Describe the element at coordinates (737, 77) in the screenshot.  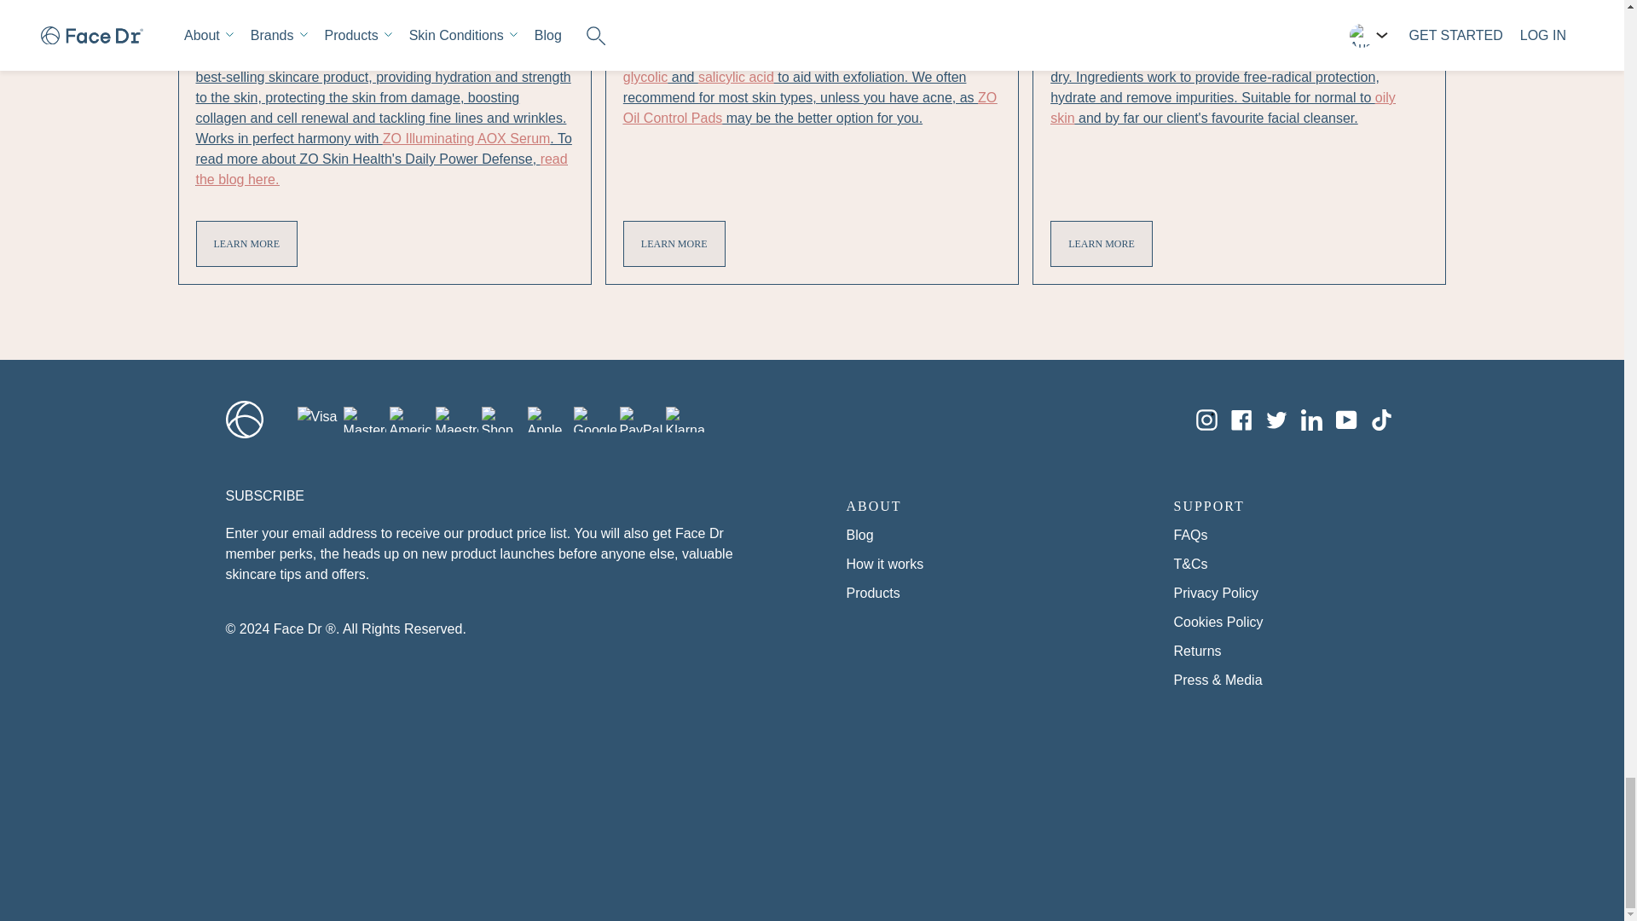
I see `What is it salicylic acid and what can it do for your skin?` at that location.